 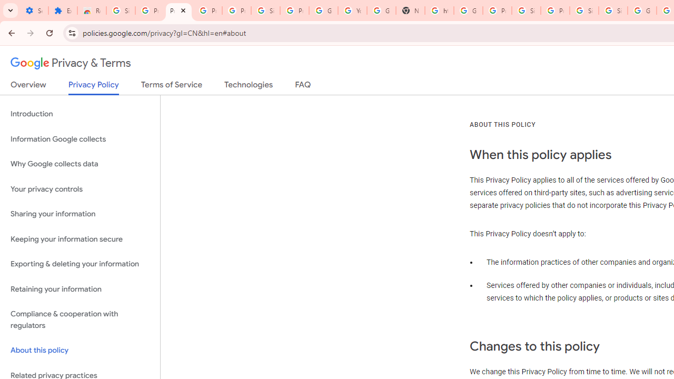 What do you see at coordinates (121, 11) in the screenshot?
I see `Sign in - Google Accounts` at bounding box center [121, 11].